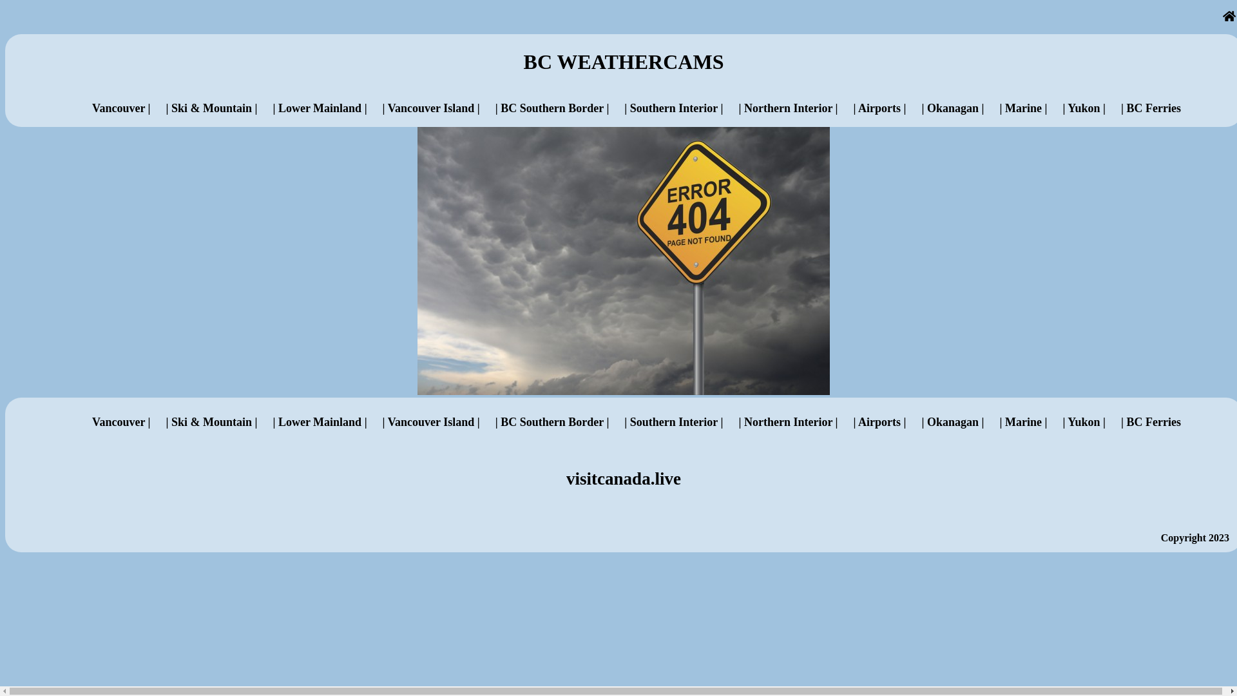 The width and height of the screenshot is (1237, 696). I want to click on | Northern Interior |, so click(788, 108).